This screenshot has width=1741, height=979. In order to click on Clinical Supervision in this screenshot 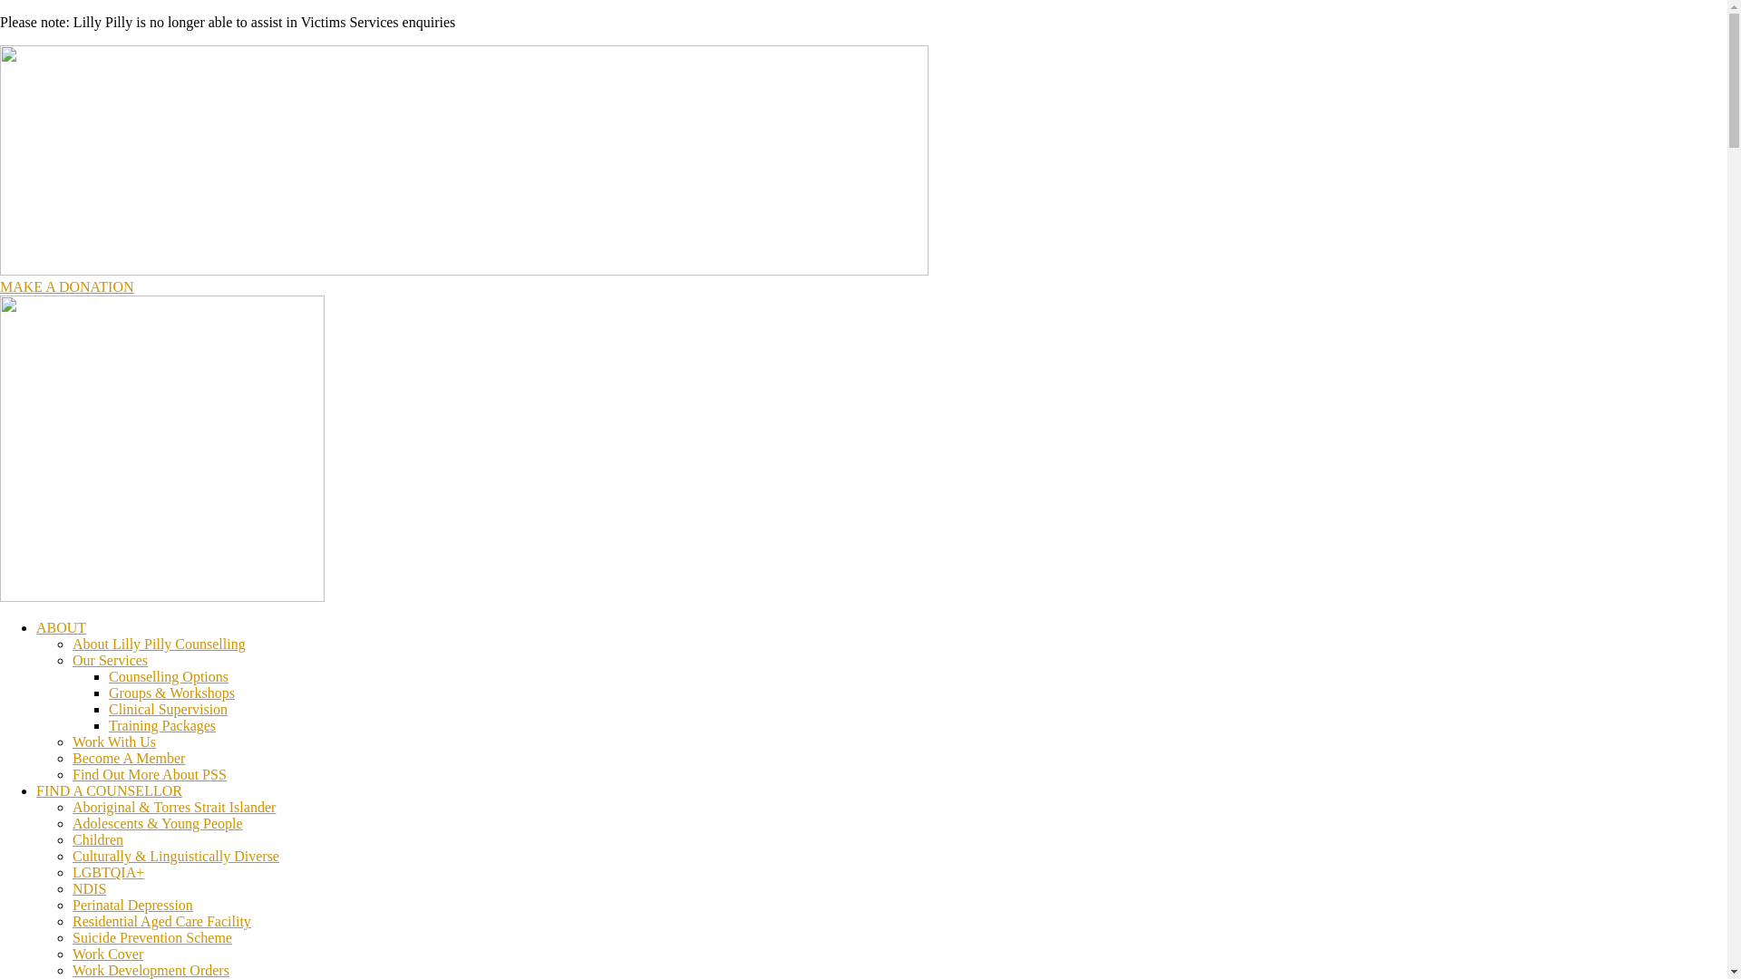, I will do `click(169, 709)`.